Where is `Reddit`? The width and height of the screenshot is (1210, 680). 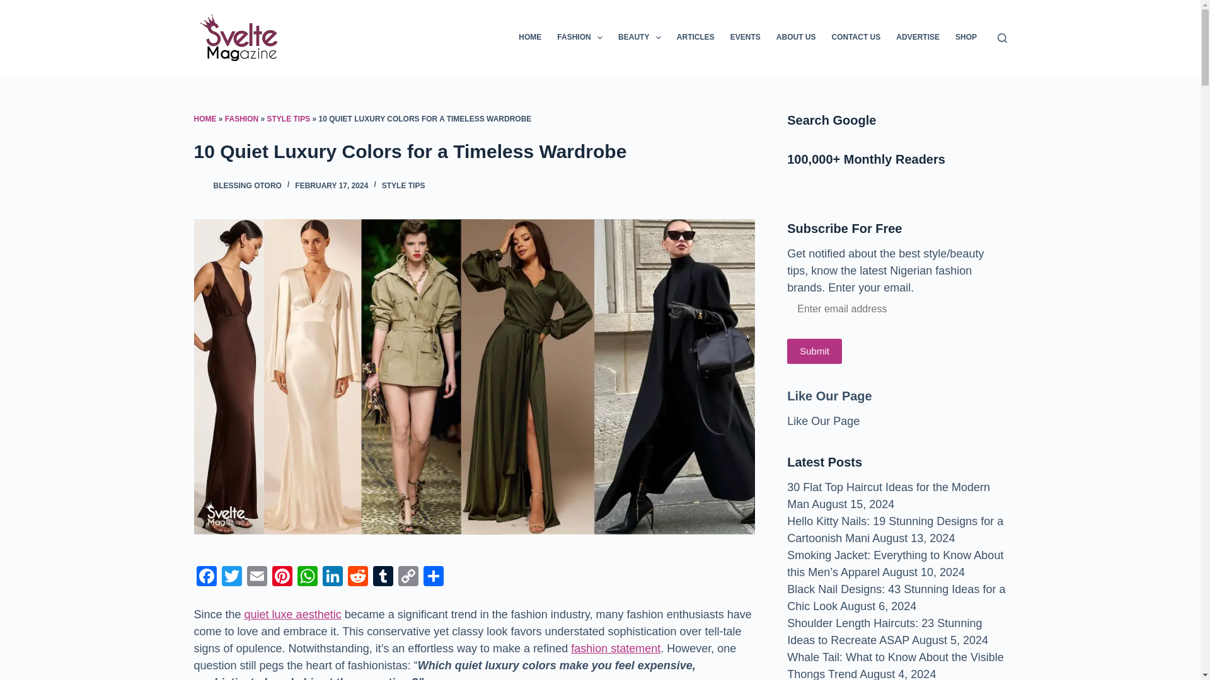 Reddit is located at coordinates (357, 577).